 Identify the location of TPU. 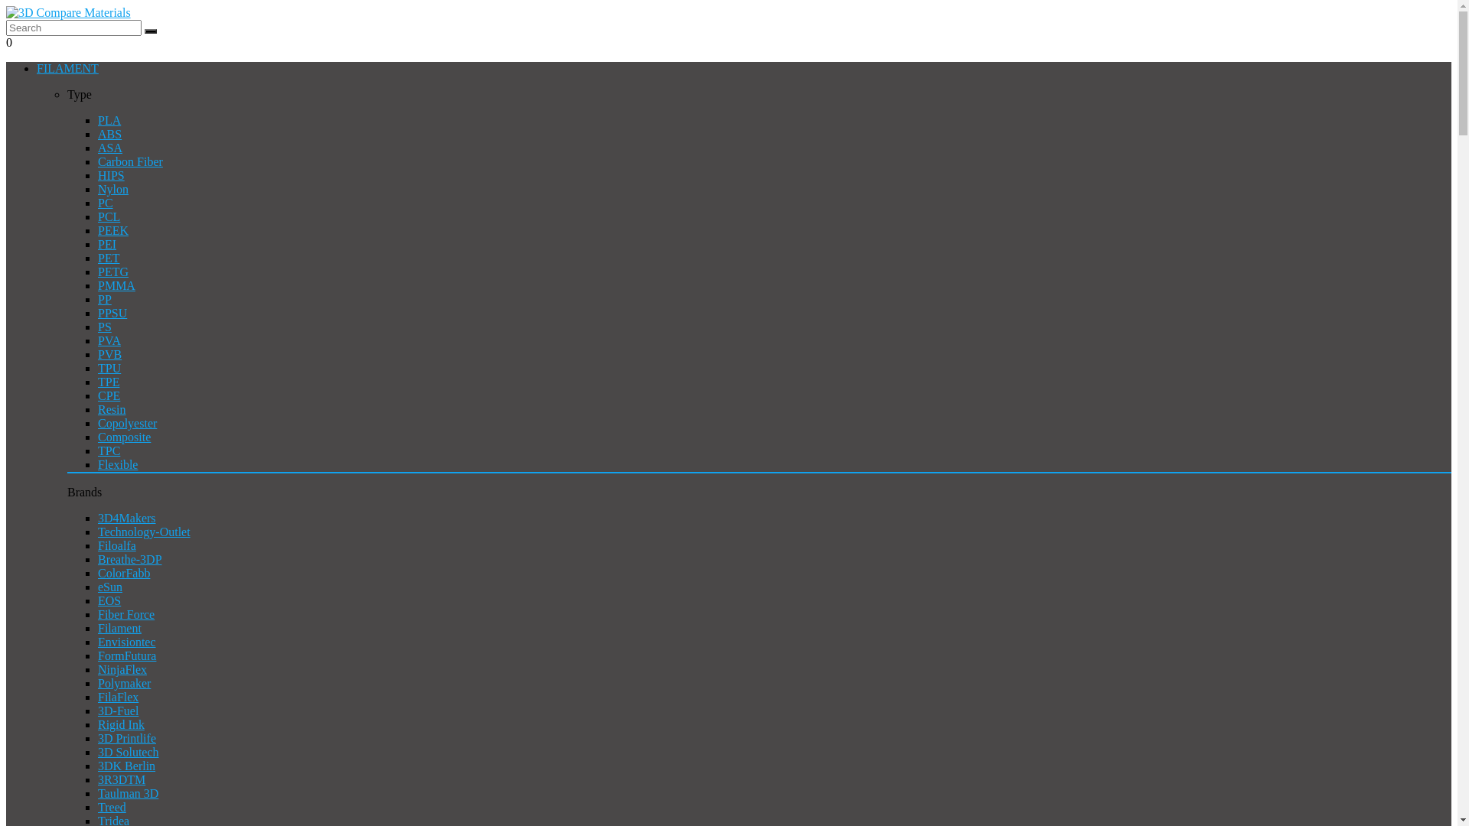
(109, 369).